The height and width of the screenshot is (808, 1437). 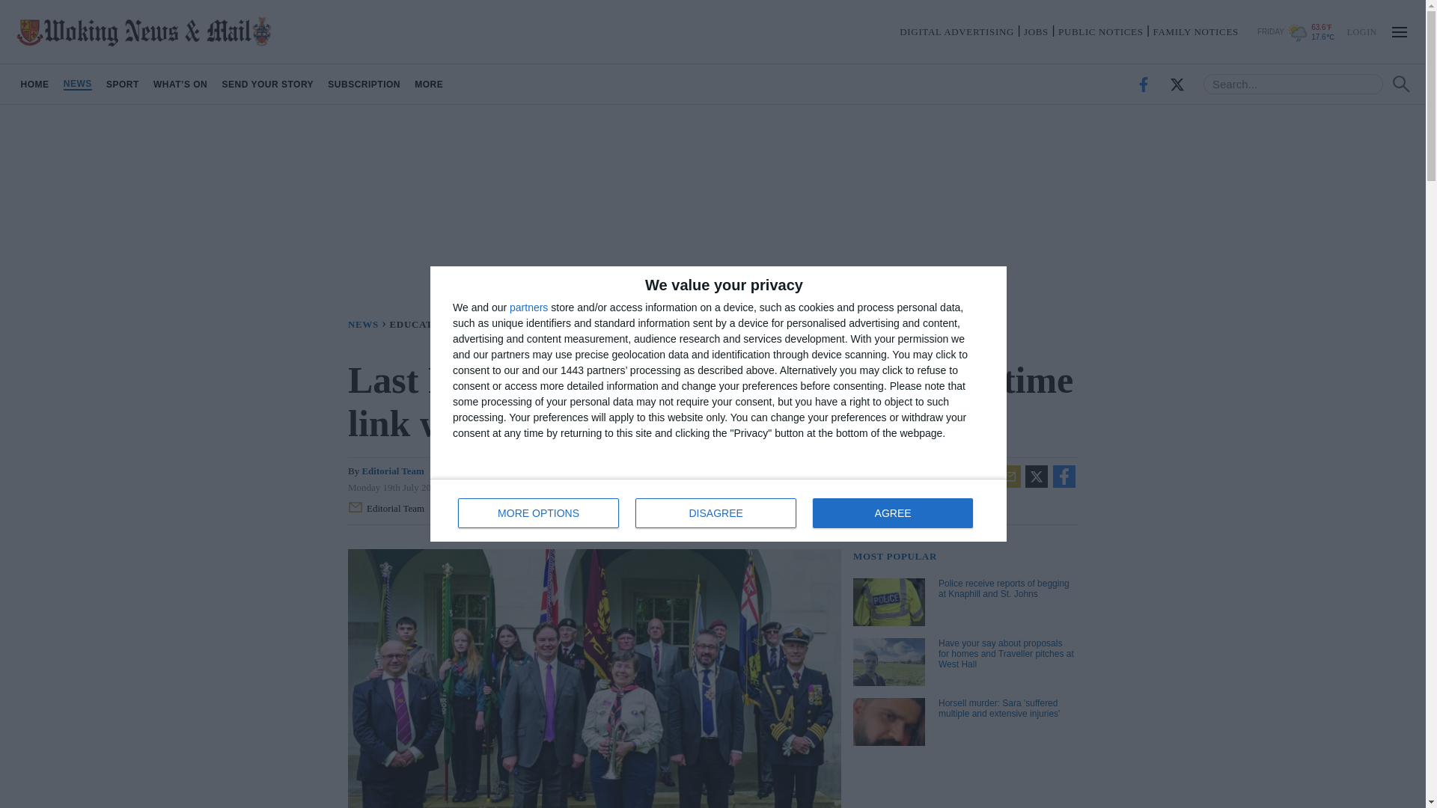 I want to click on NEWS, so click(x=1196, y=31).